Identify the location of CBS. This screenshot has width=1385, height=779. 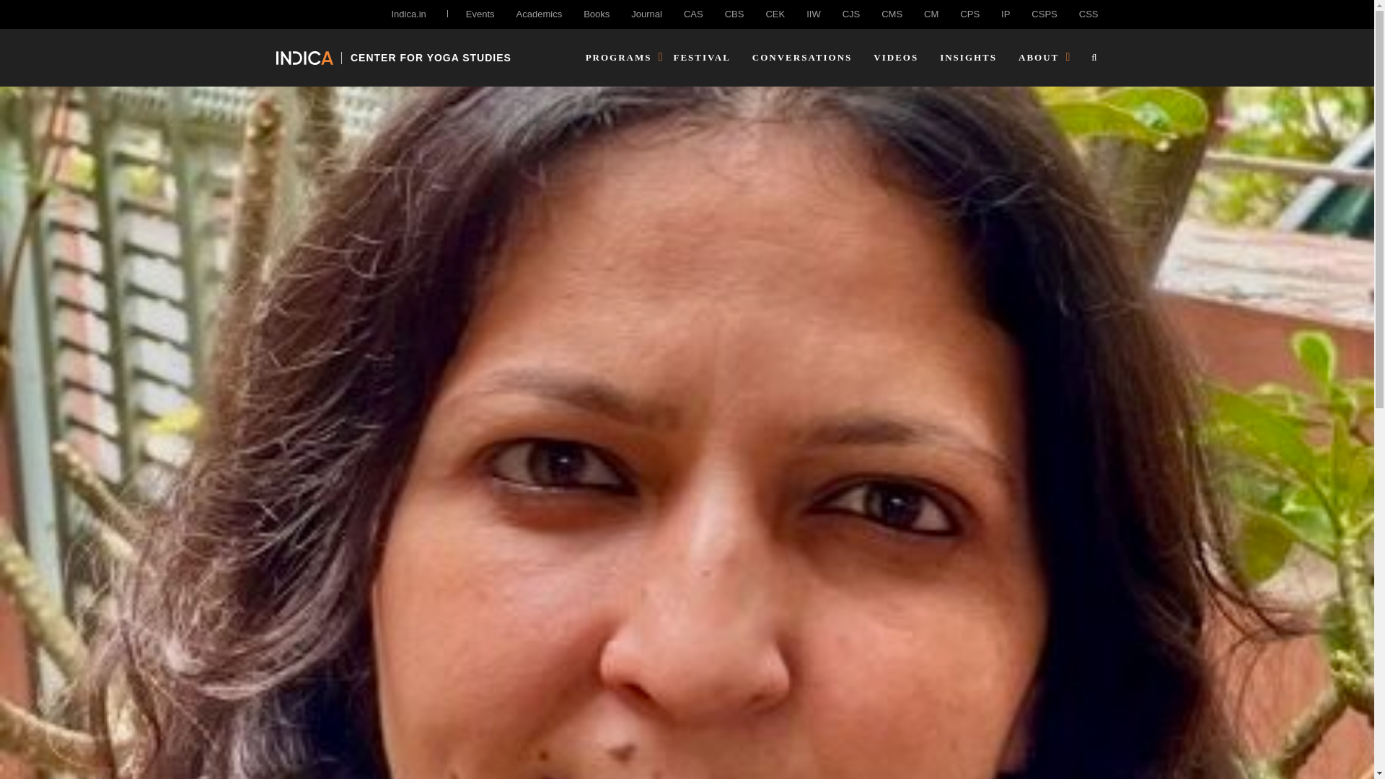
(734, 14).